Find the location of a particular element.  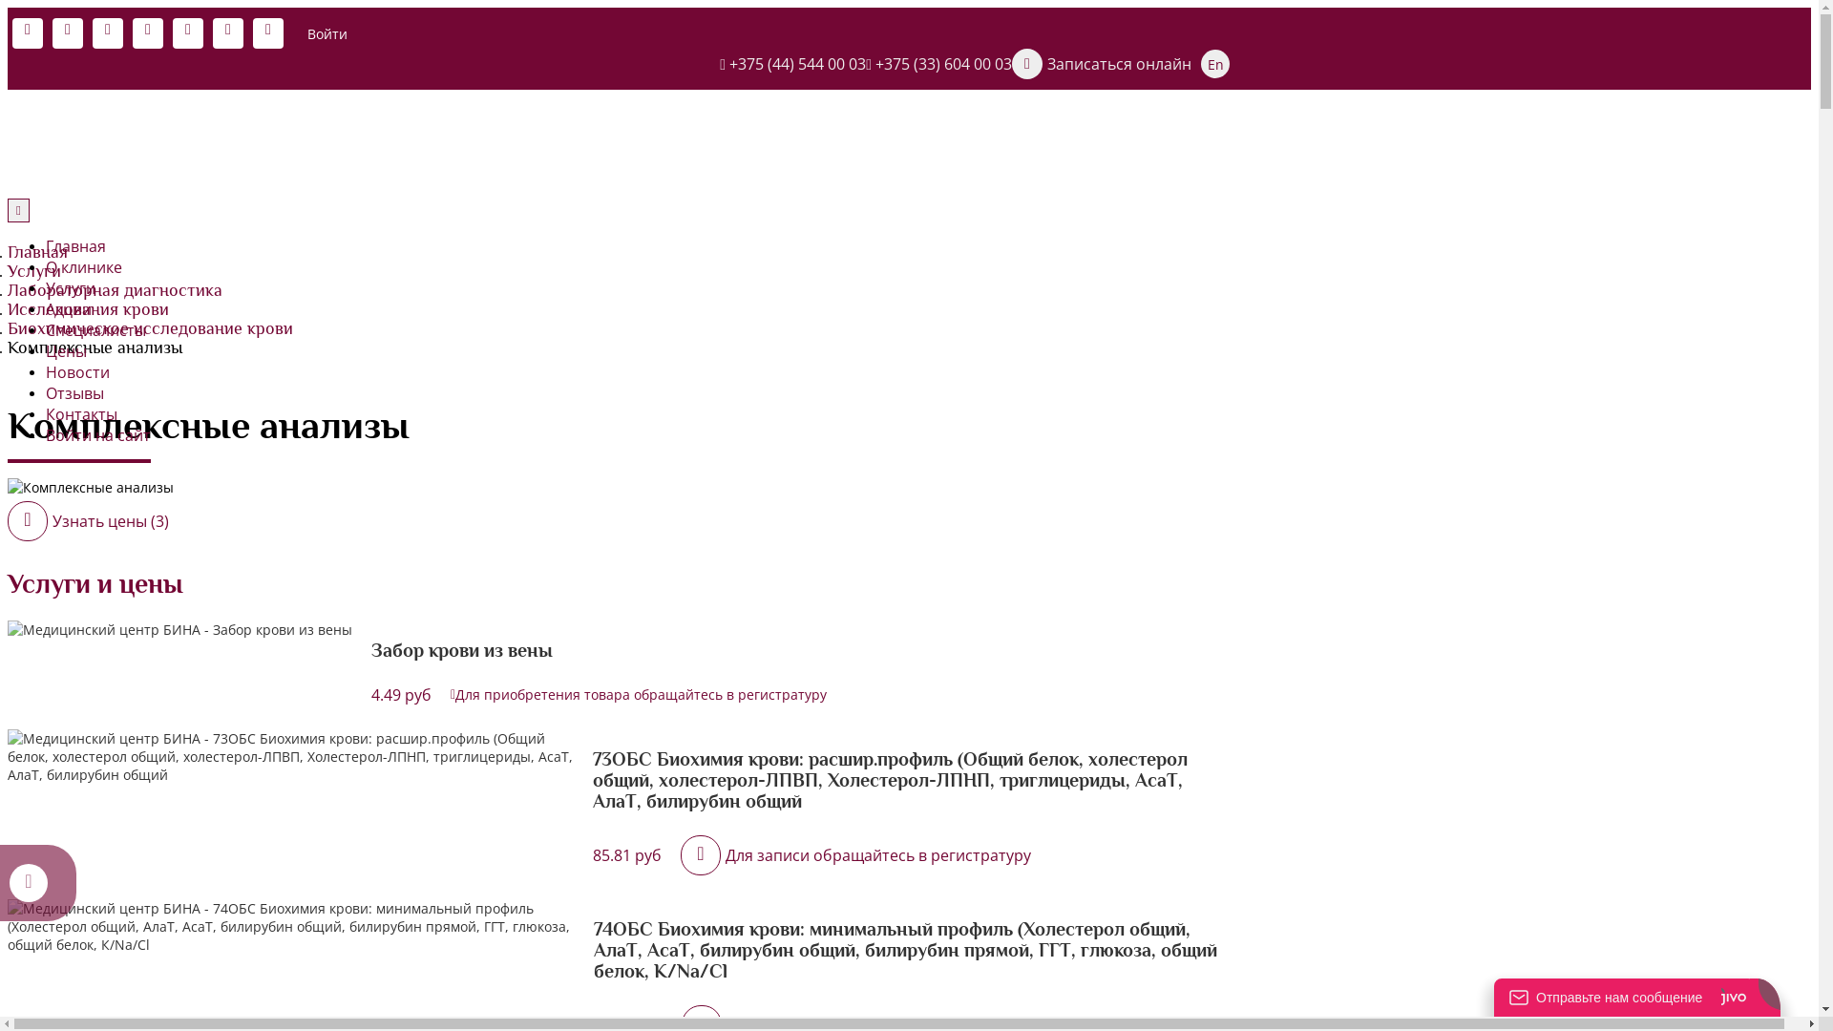

Facebook is located at coordinates (108, 33).